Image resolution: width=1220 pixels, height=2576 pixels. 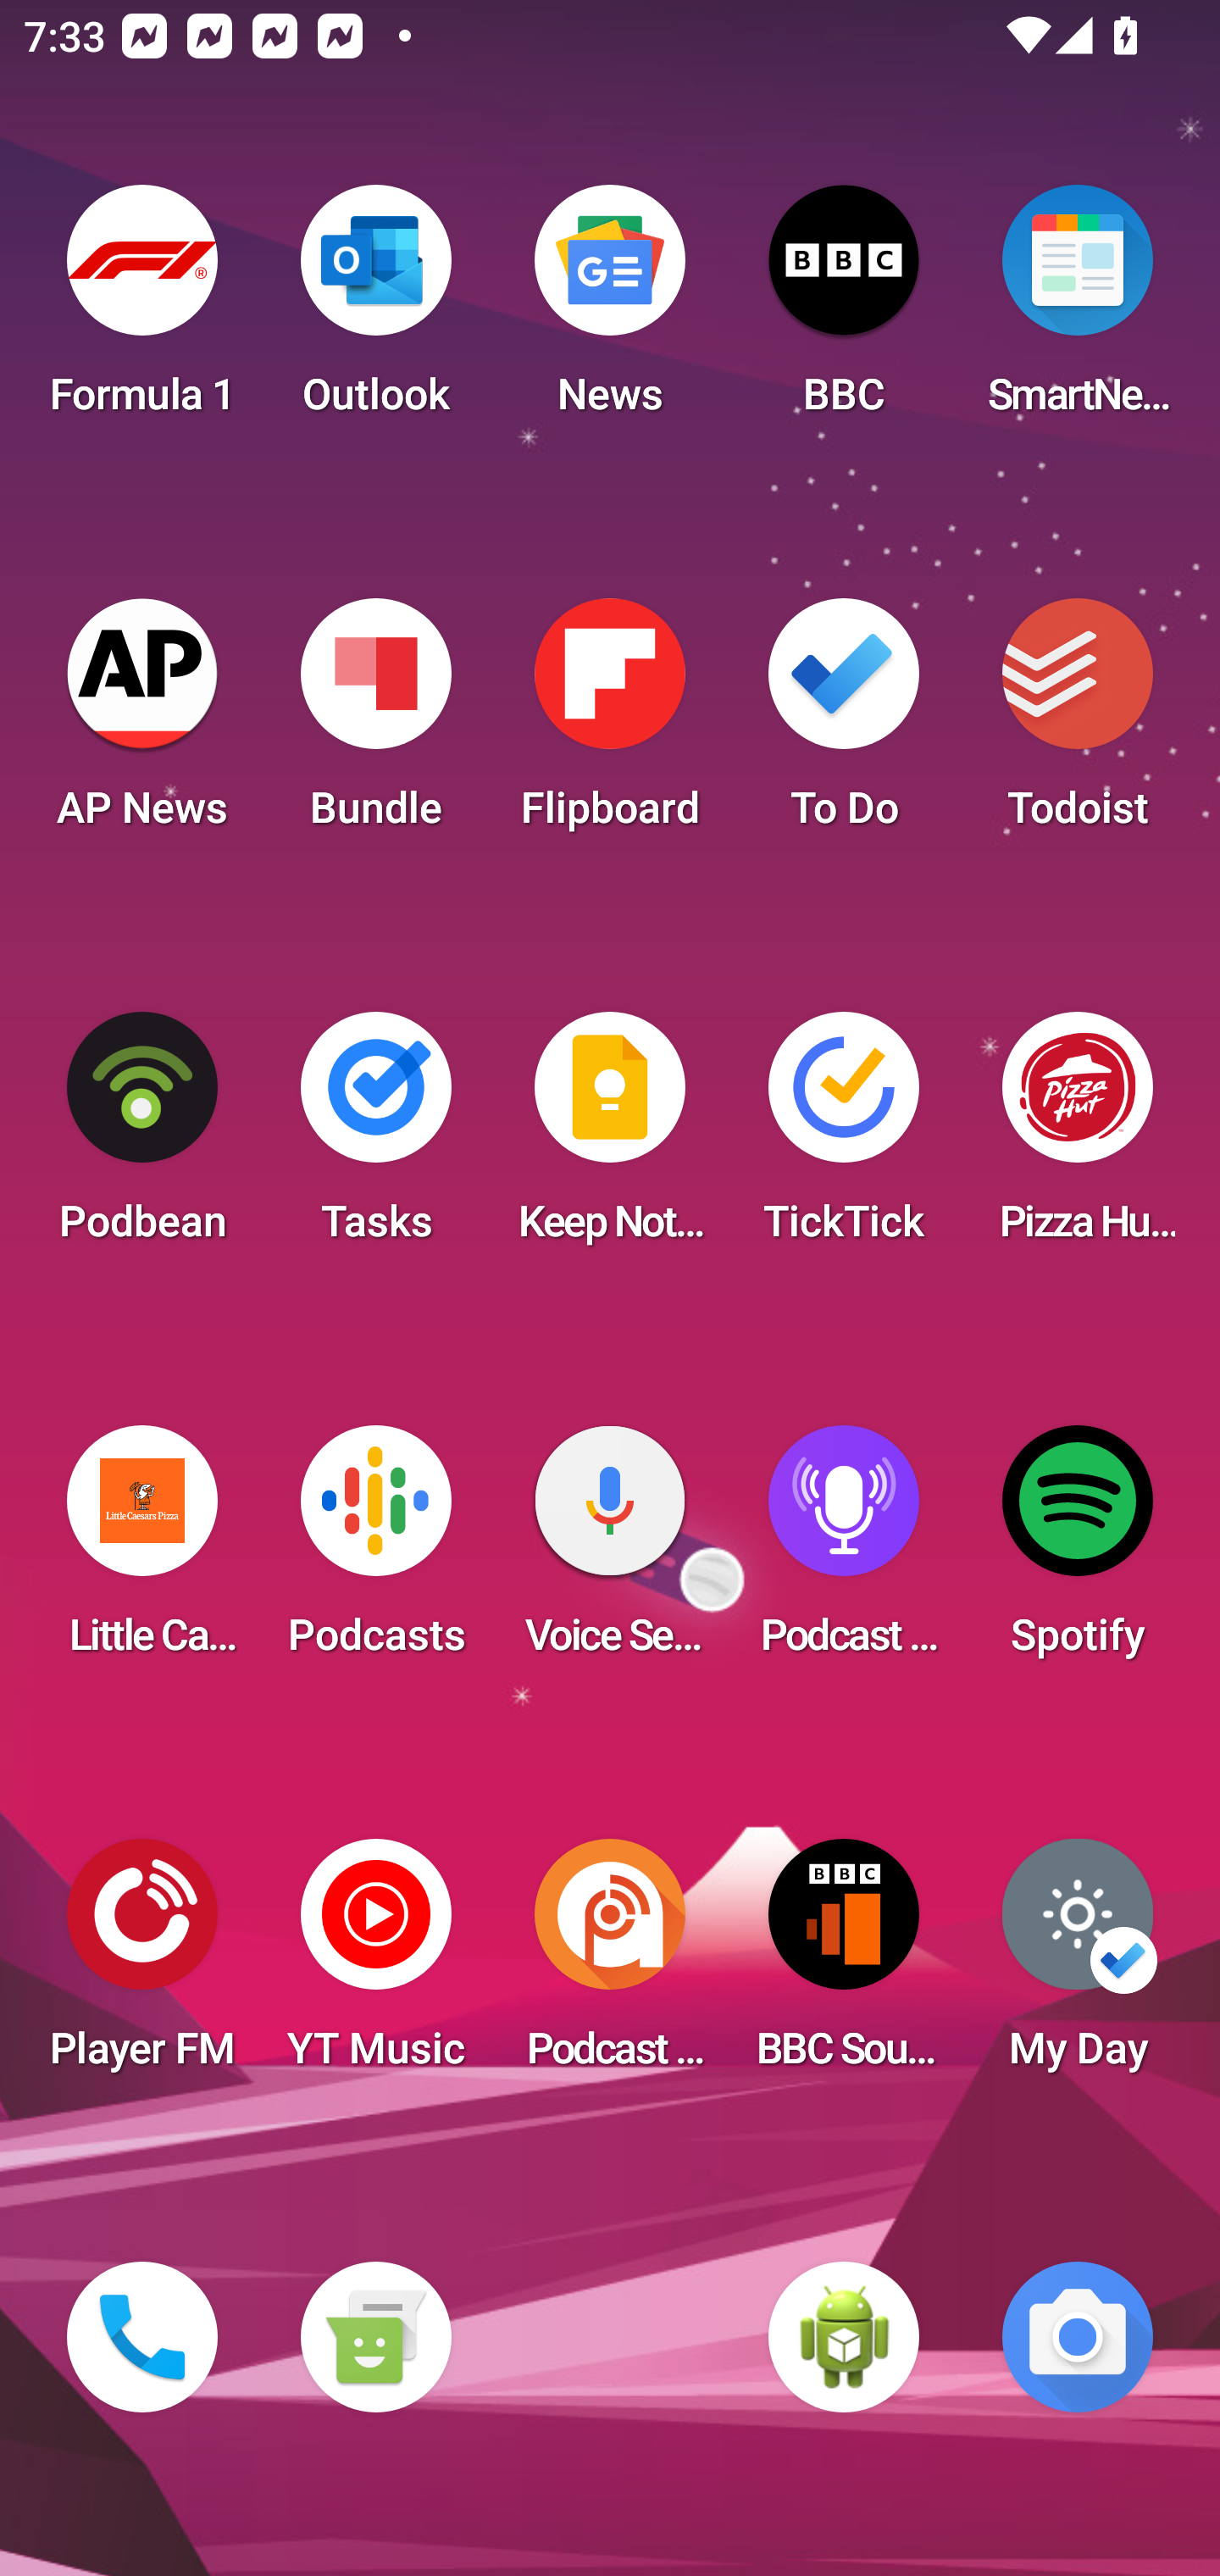 What do you see at coordinates (375, 2337) in the screenshot?
I see `Messaging` at bounding box center [375, 2337].